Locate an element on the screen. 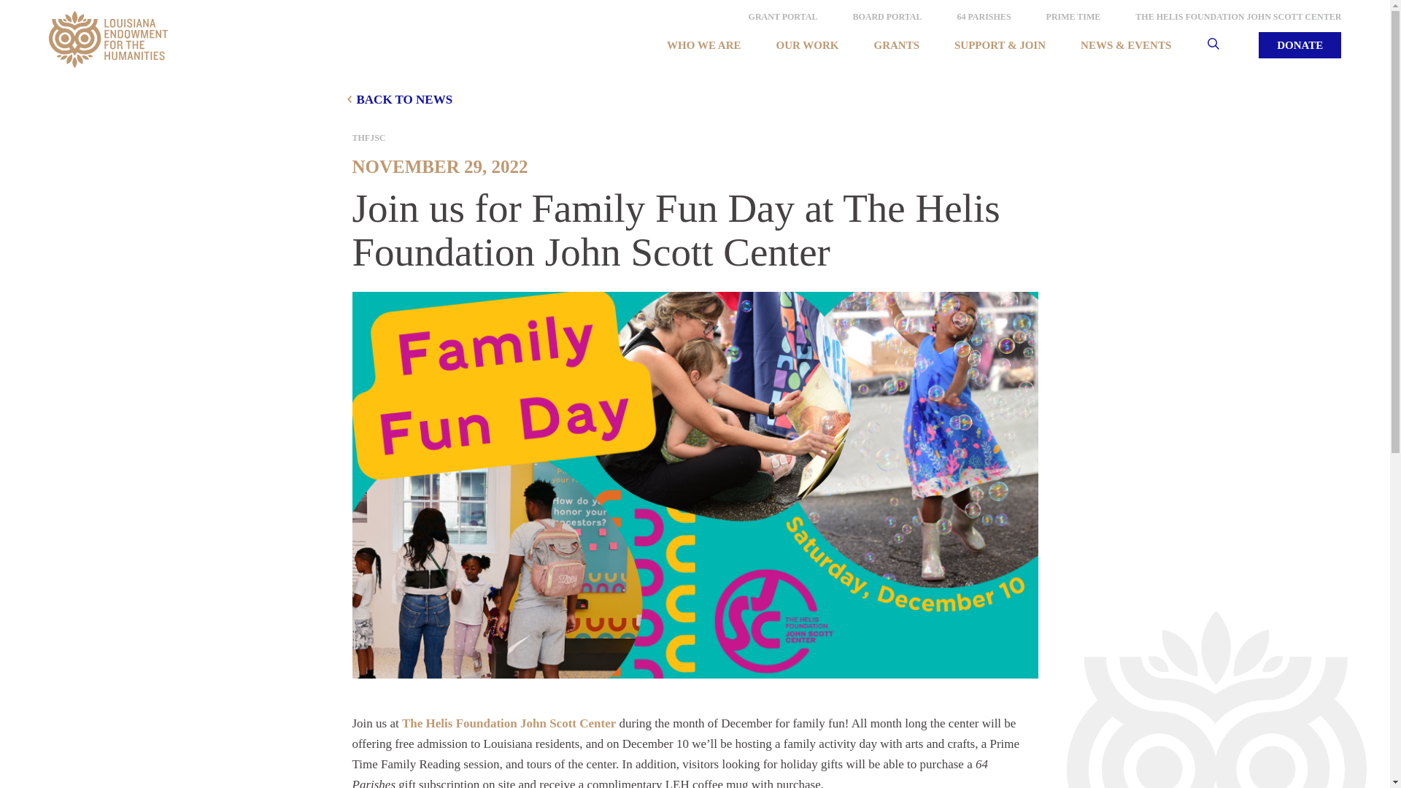 The height and width of the screenshot is (788, 1401). DONATE is located at coordinates (1299, 45).